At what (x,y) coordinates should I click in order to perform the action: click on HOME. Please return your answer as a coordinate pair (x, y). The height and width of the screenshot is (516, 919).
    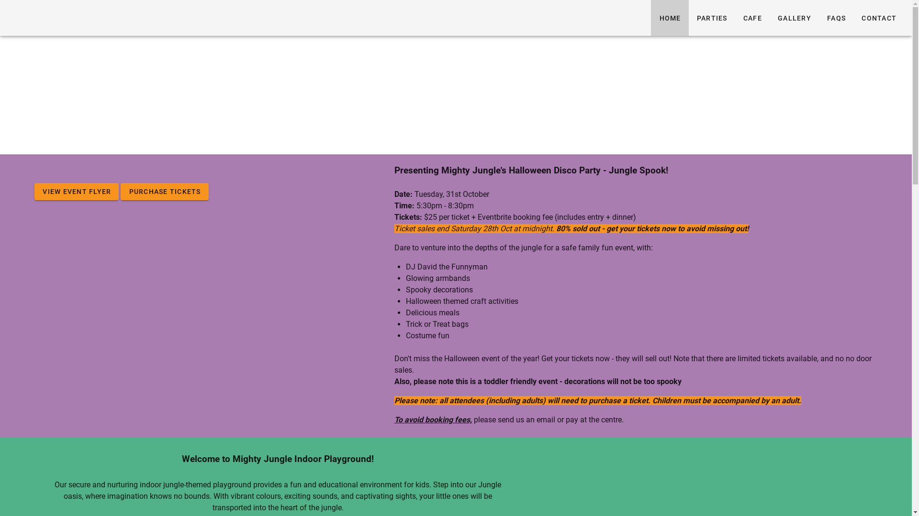
    Looking at the image, I should click on (670, 18).